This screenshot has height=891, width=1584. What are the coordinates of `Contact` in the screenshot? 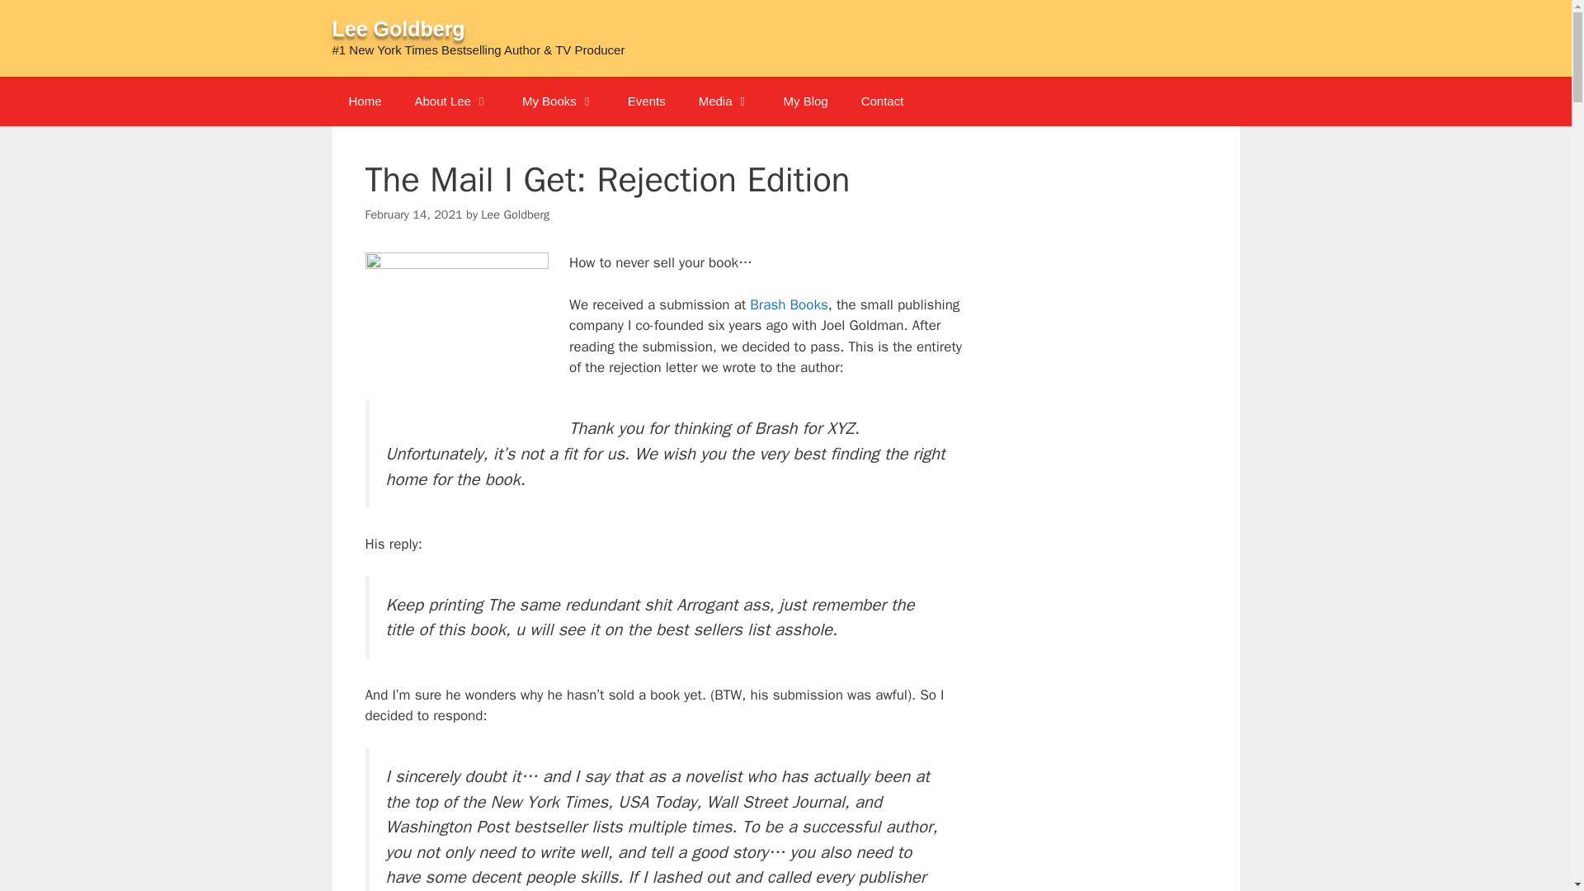 It's located at (882, 101).